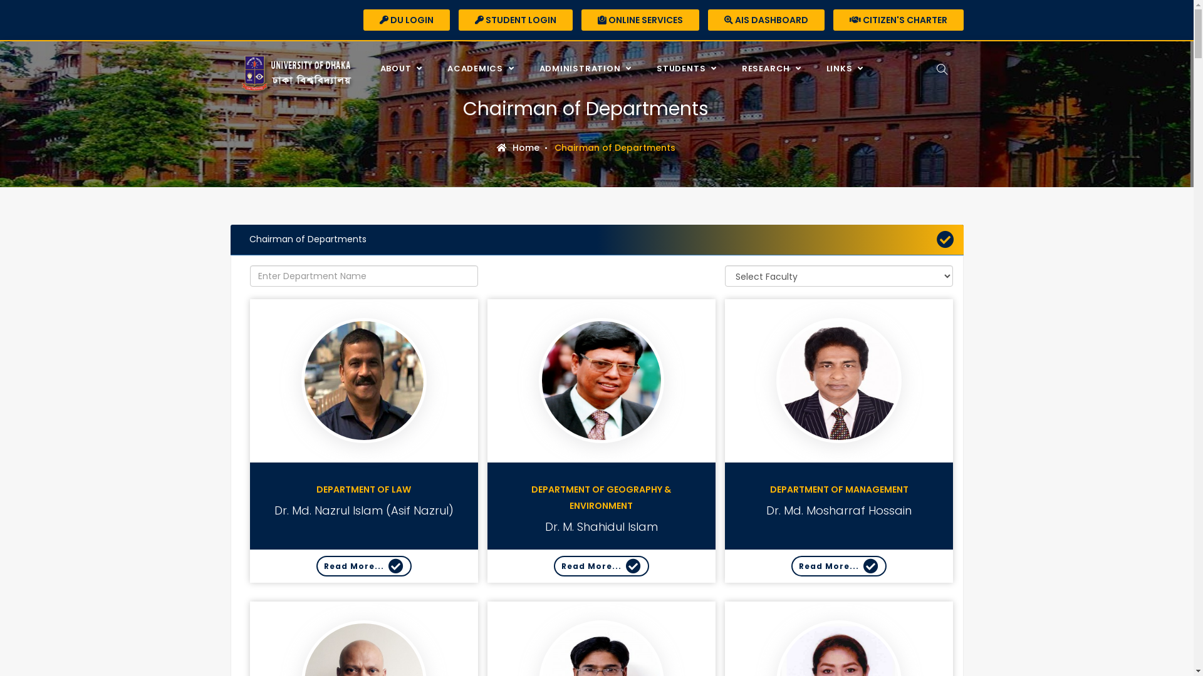 Image resolution: width=1203 pixels, height=676 pixels. I want to click on CITIZEN'S CHARTER, so click(898, 20).